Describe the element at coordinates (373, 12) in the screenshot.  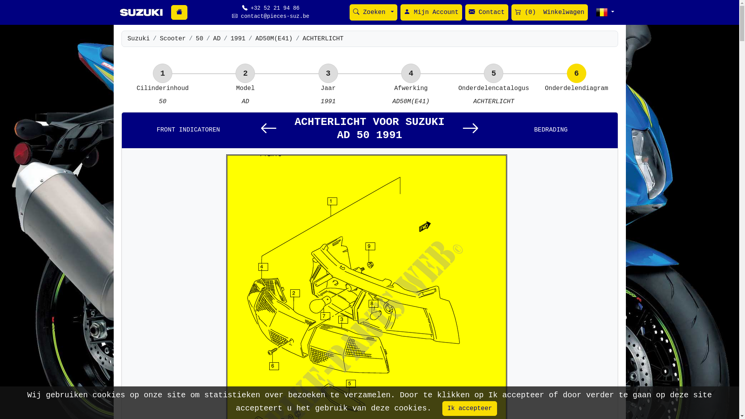
I see `Zoeken` at that location.